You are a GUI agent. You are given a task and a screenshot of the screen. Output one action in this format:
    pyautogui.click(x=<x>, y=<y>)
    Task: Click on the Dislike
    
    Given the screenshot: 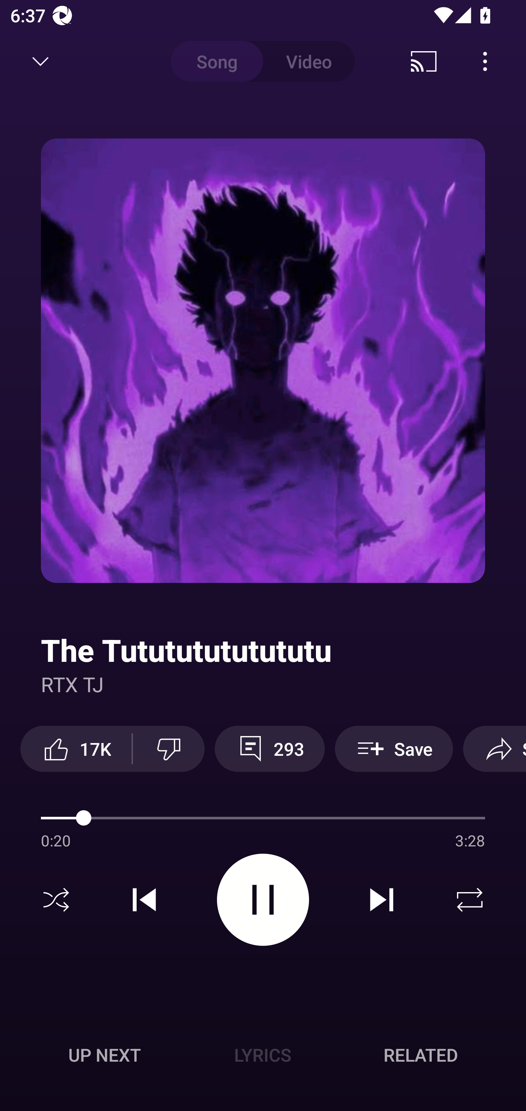 What is the action you would take?
    pyautogui.click(x=169, y=748)
    